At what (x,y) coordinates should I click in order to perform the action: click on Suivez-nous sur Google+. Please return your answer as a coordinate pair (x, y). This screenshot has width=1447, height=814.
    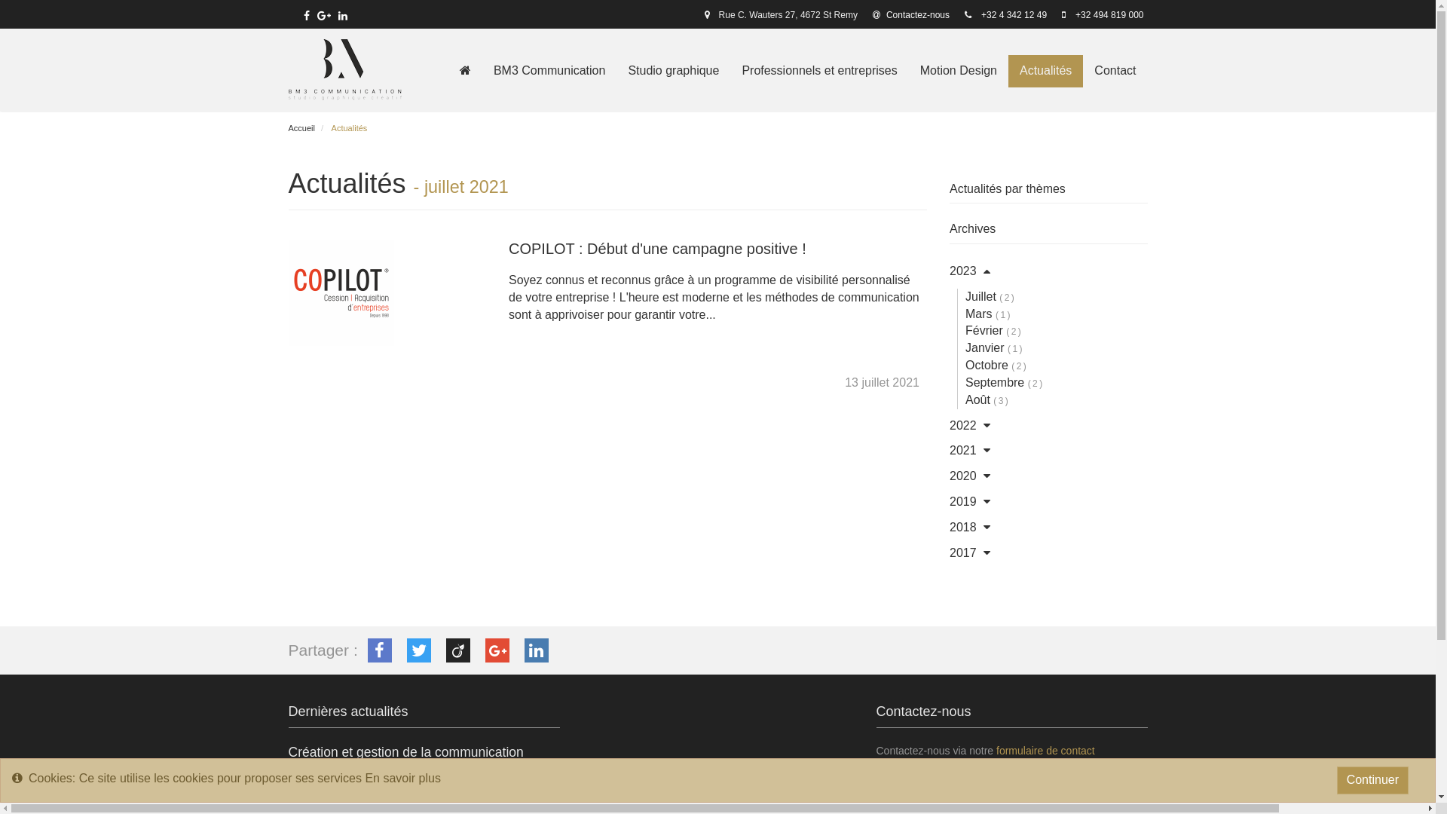
    Looking at the image, I should click on (324, 16).